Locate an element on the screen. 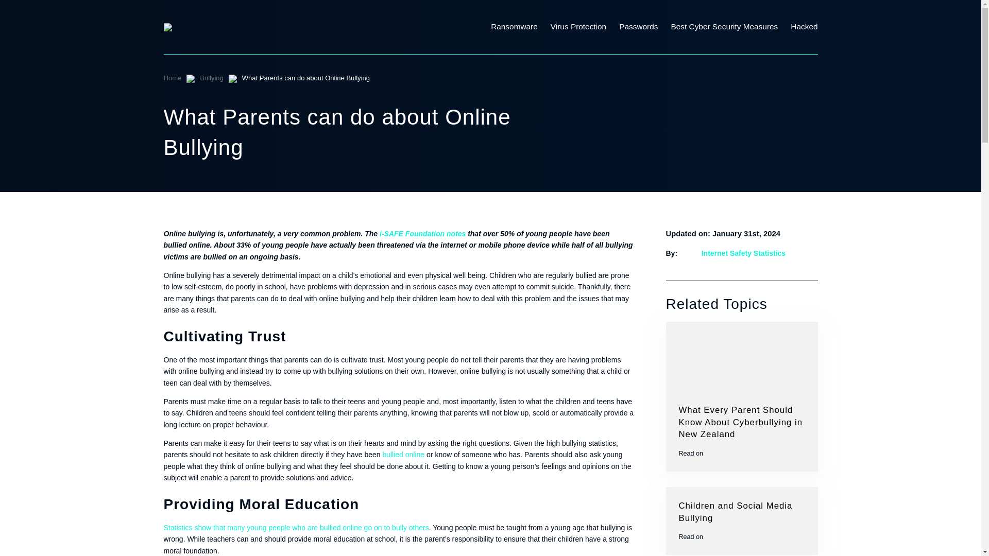 This screenshot has height=556, width=989. Read on is located at coordinates (742, 453).